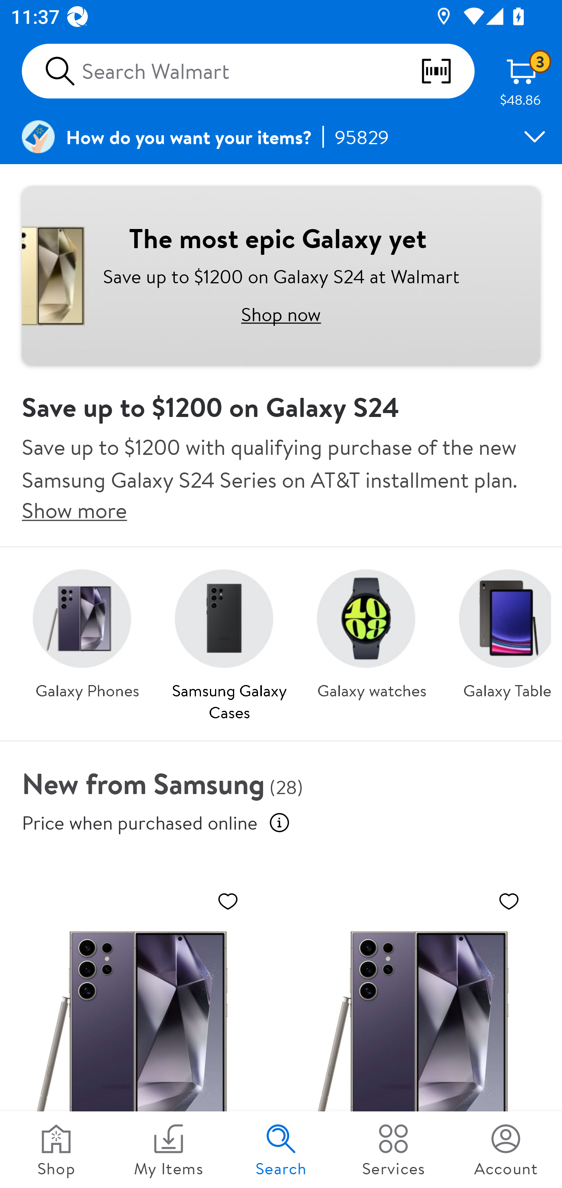 This screenshot has width=562, height=1188. Describe the element at coordinates (248, 71) in the screenshot. I see `Search Walmart scan barcodes qr codes and more` at that location.